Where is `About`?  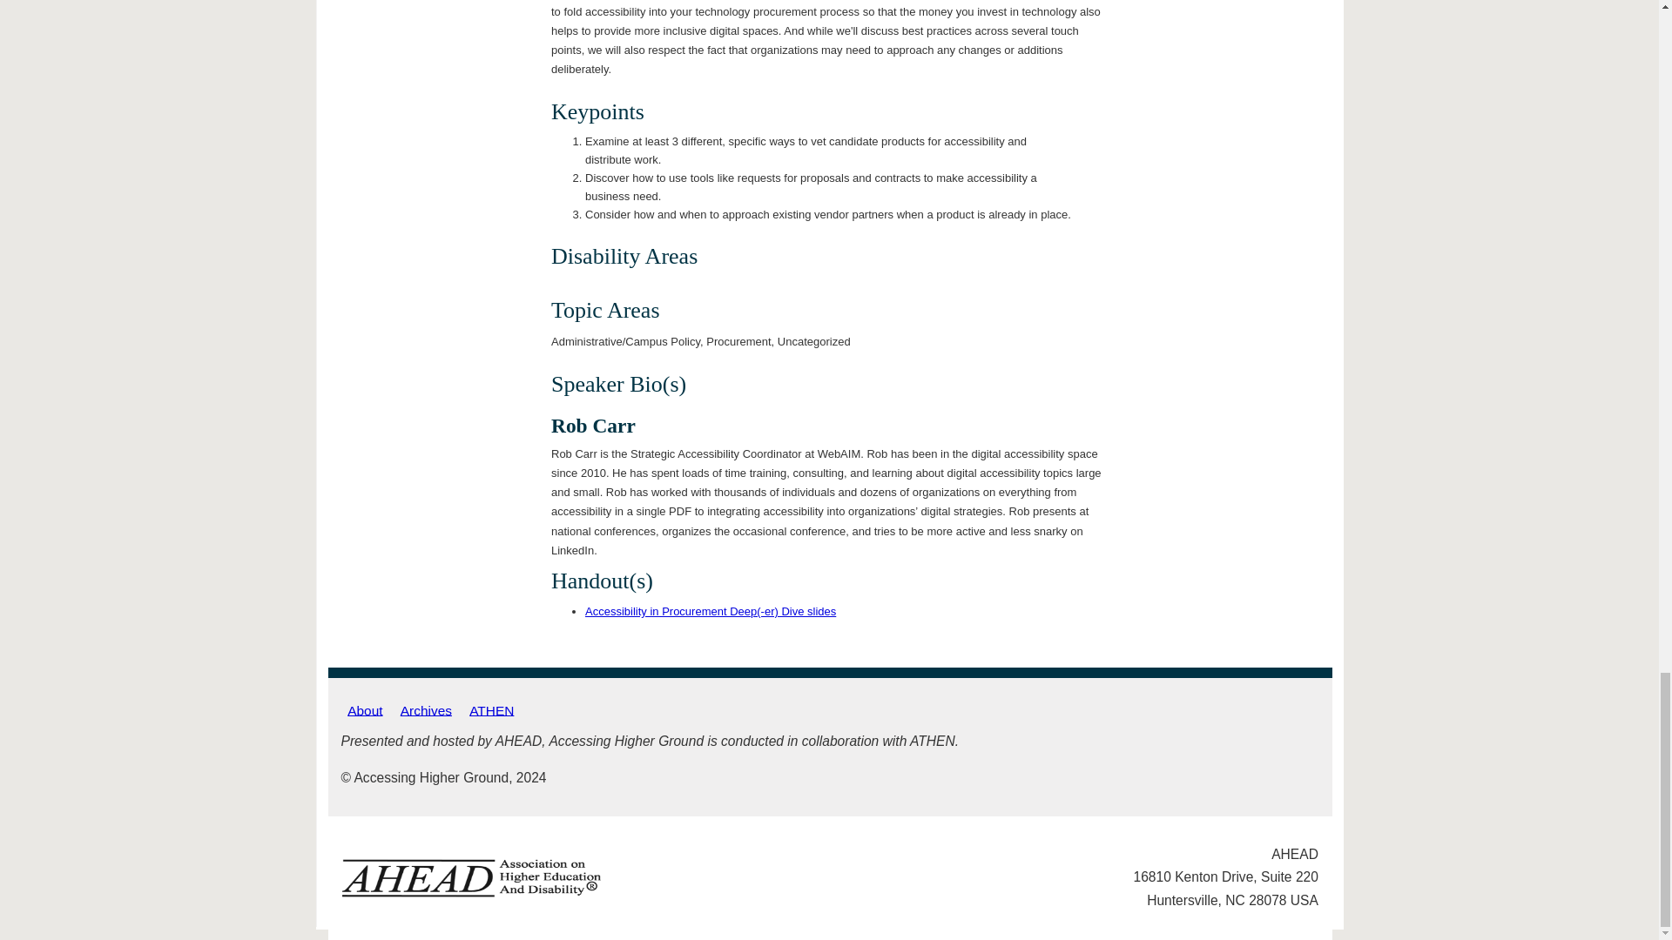 About is located at coordinates (365, 710).